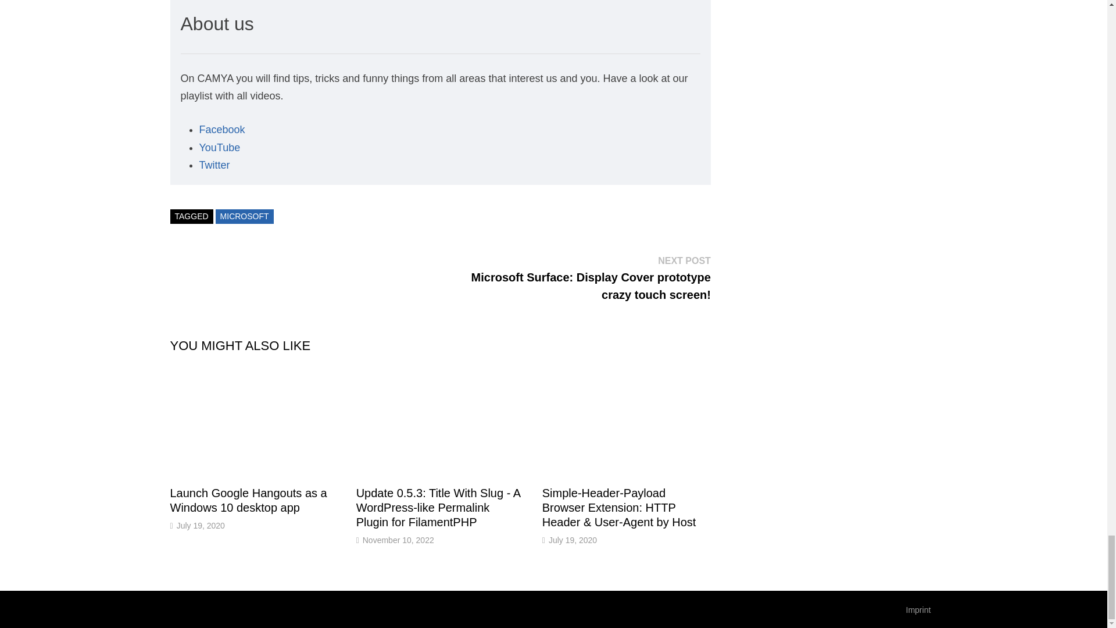 Image resolution: width=1116 pixels, height=628 pixels. I want to click on November 10, 2022, so click(398, 540).